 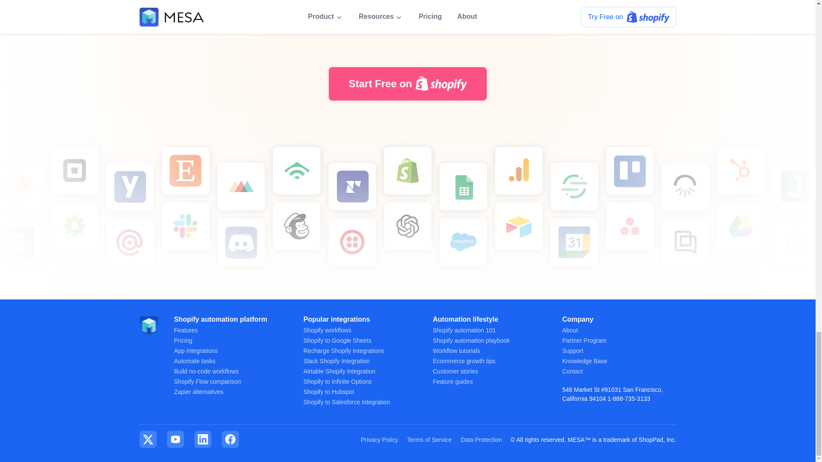 What do you see at coordinates (337, 382) in the screenshot?
I see `Shopify to Infinite Options` at bounding box center [337, 382].